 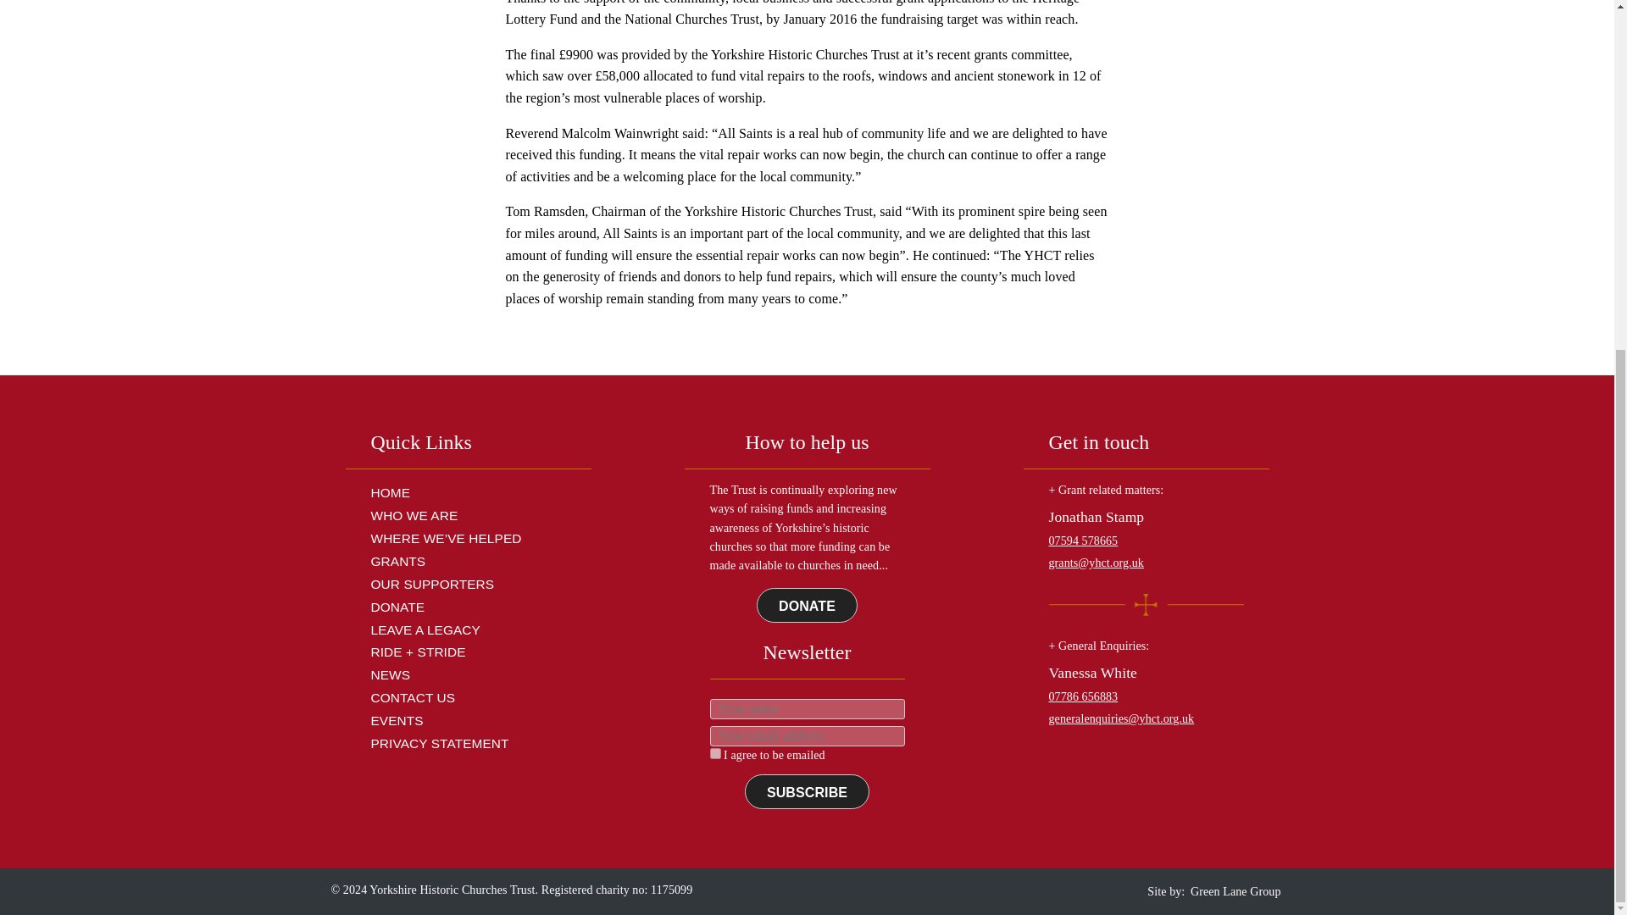 What do you see at coordinates (432, 584) in the screenshot?
I see `OUR SUPPORTERS` at bounding box center [432, 584].